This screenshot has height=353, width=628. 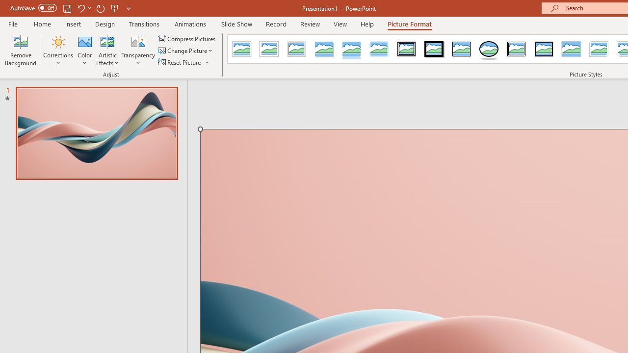 I want to click on Remove Background, so click(x=21, y=50).